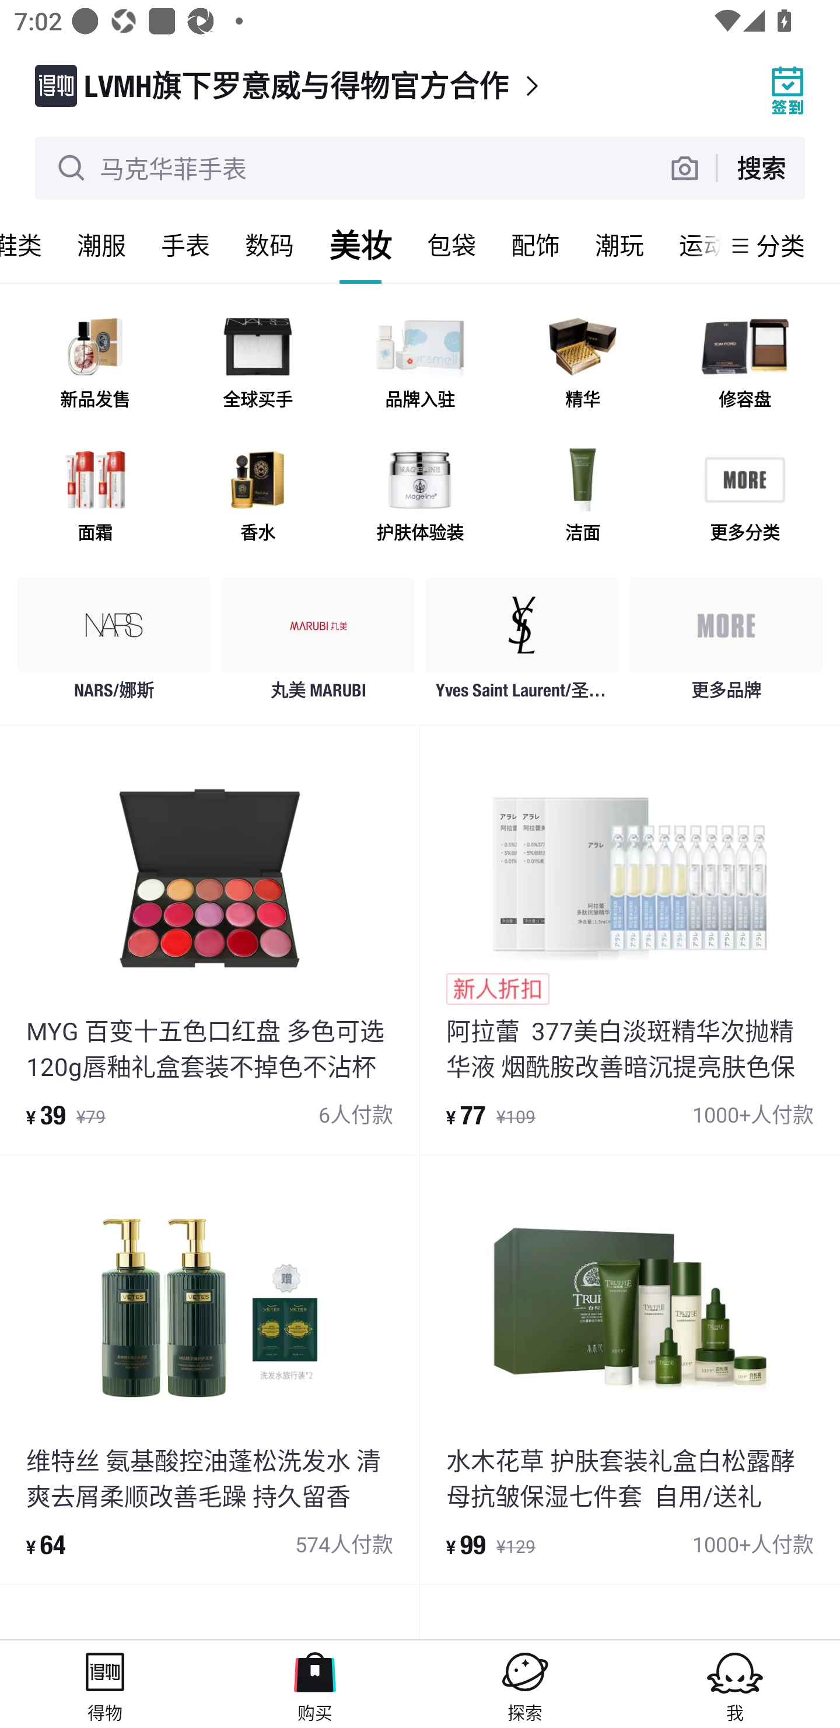 Image resolution: width=840 pixels, height=1728 pixels. What do you see at coordinates (420, 364) in the screenshot?
I see `品牌入驻` at bounding box center [420, 364].